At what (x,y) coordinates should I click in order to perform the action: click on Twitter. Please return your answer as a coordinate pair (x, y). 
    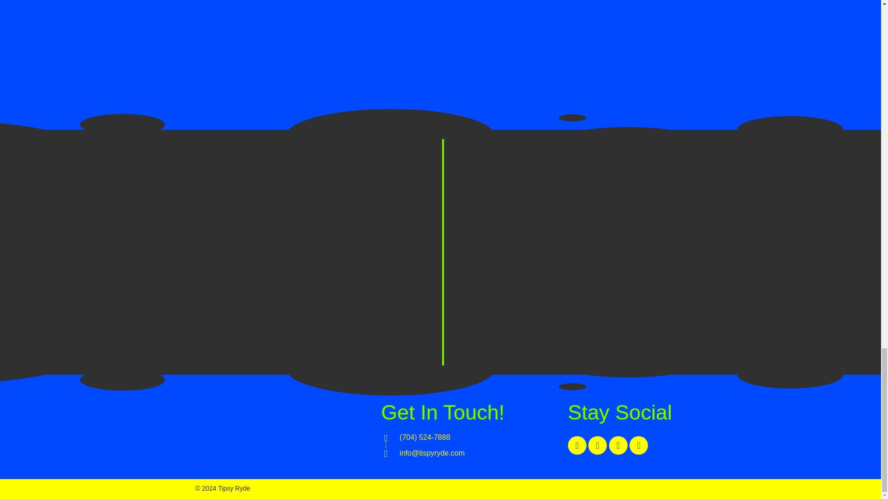
    Looking at the image, I should click on (597, 445).